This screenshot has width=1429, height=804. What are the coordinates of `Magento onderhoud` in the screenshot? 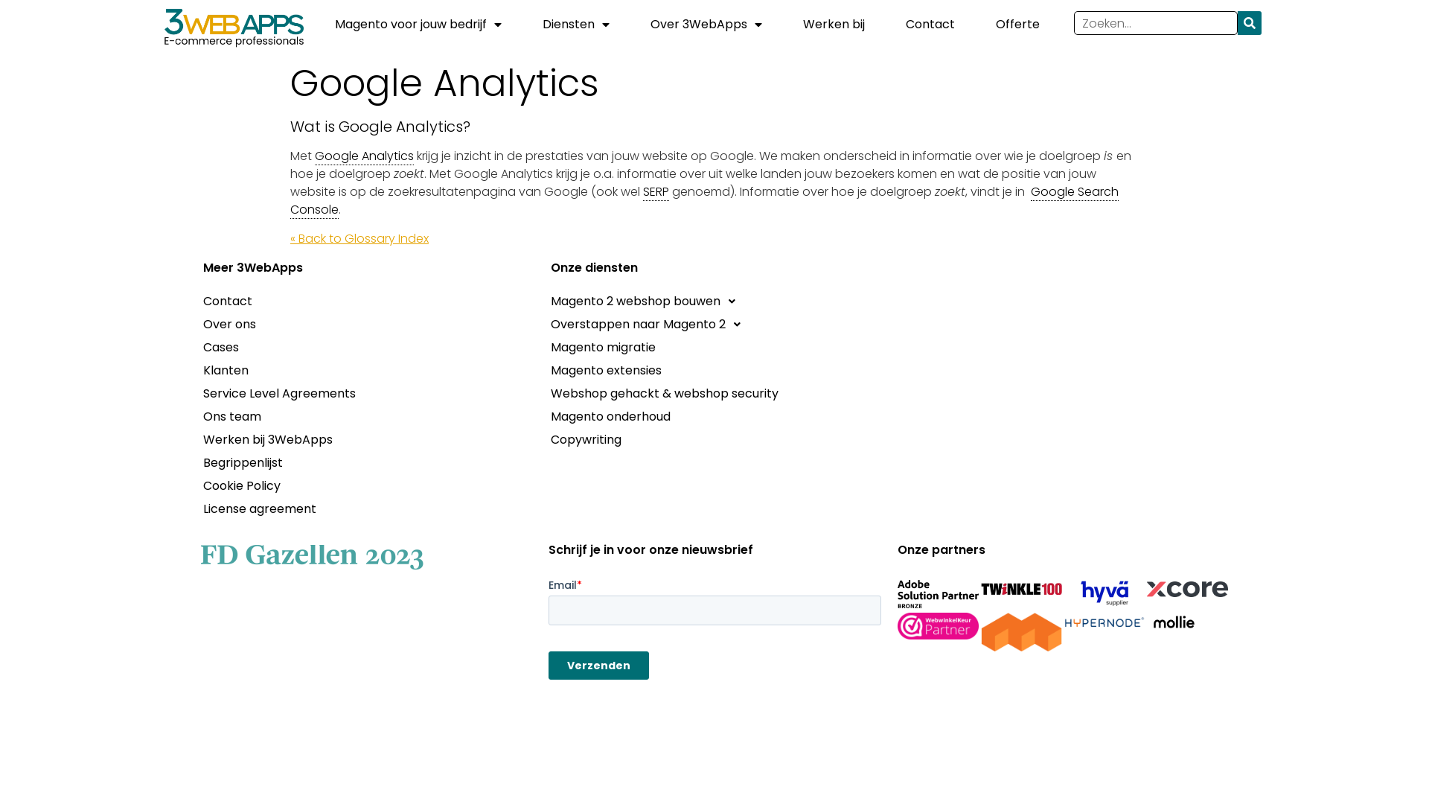 It's located at (714, 417).